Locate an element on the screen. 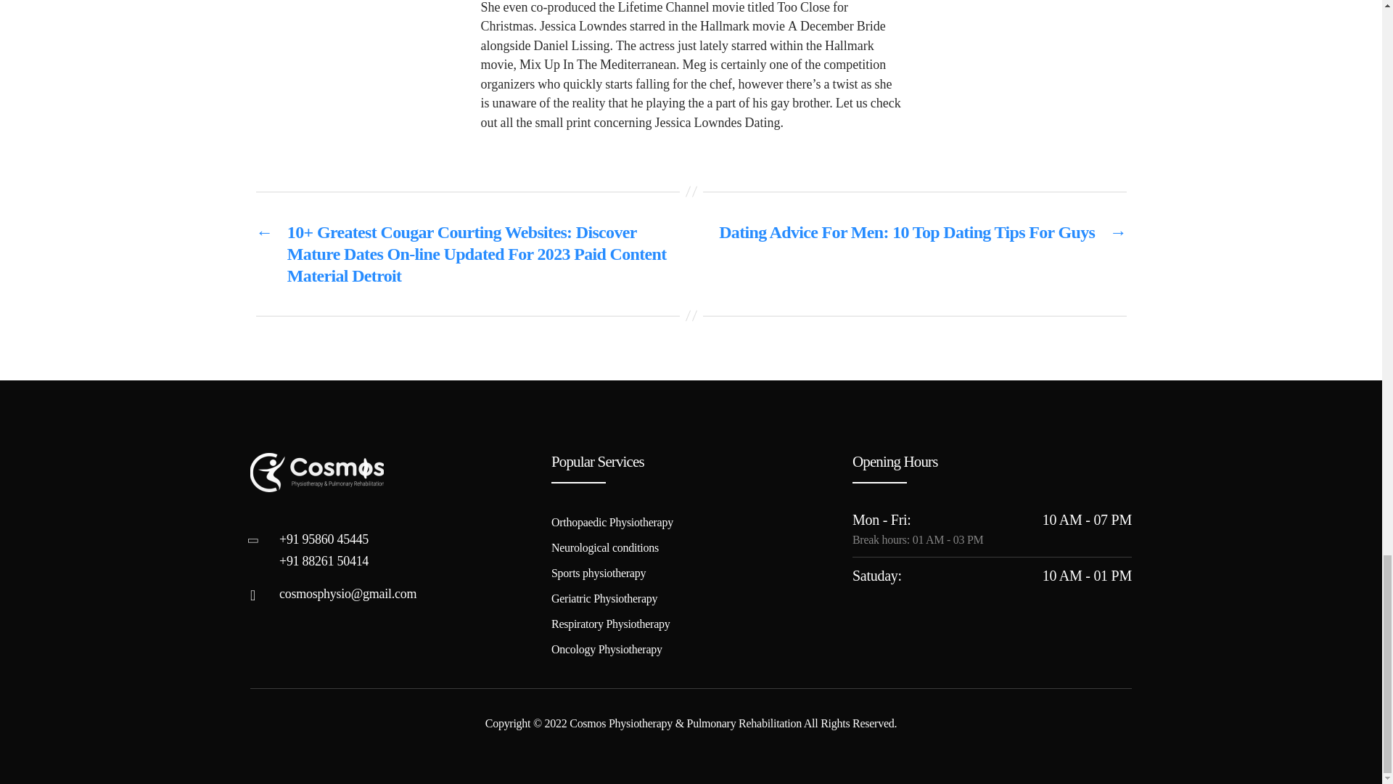  Sports physiotherapy is located at coordinates (599, 573).